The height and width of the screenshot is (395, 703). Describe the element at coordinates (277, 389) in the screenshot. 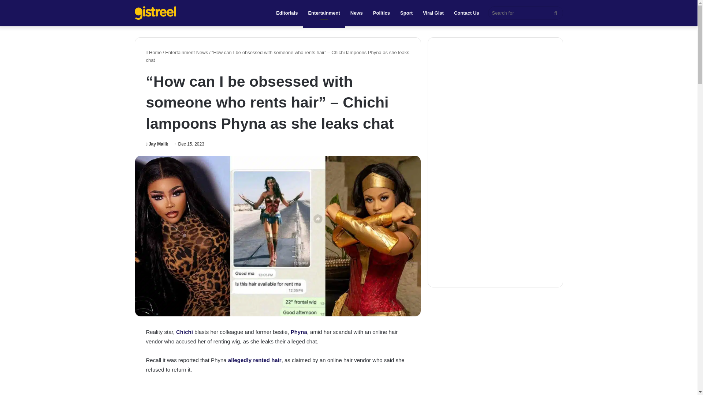

I see `Advertisement` at that location.